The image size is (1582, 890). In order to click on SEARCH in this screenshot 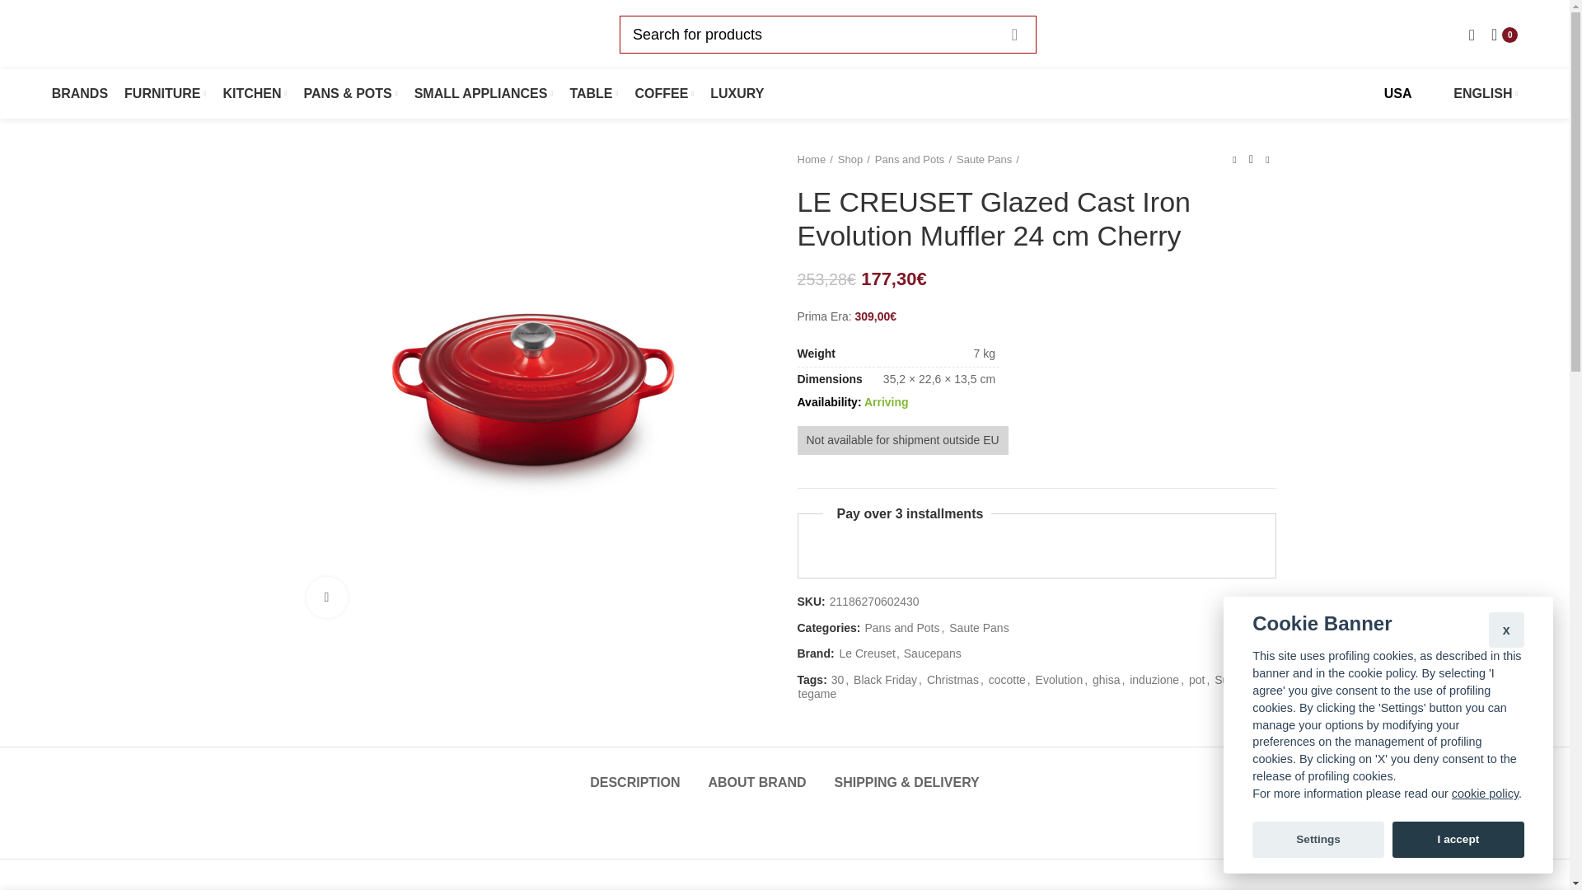, I will do `click(1013, 35)`.